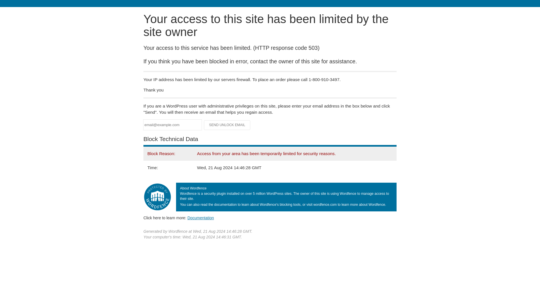  Describe the element at coordinates (201, 218) in the screenshot. I see `Documentation` at that location.